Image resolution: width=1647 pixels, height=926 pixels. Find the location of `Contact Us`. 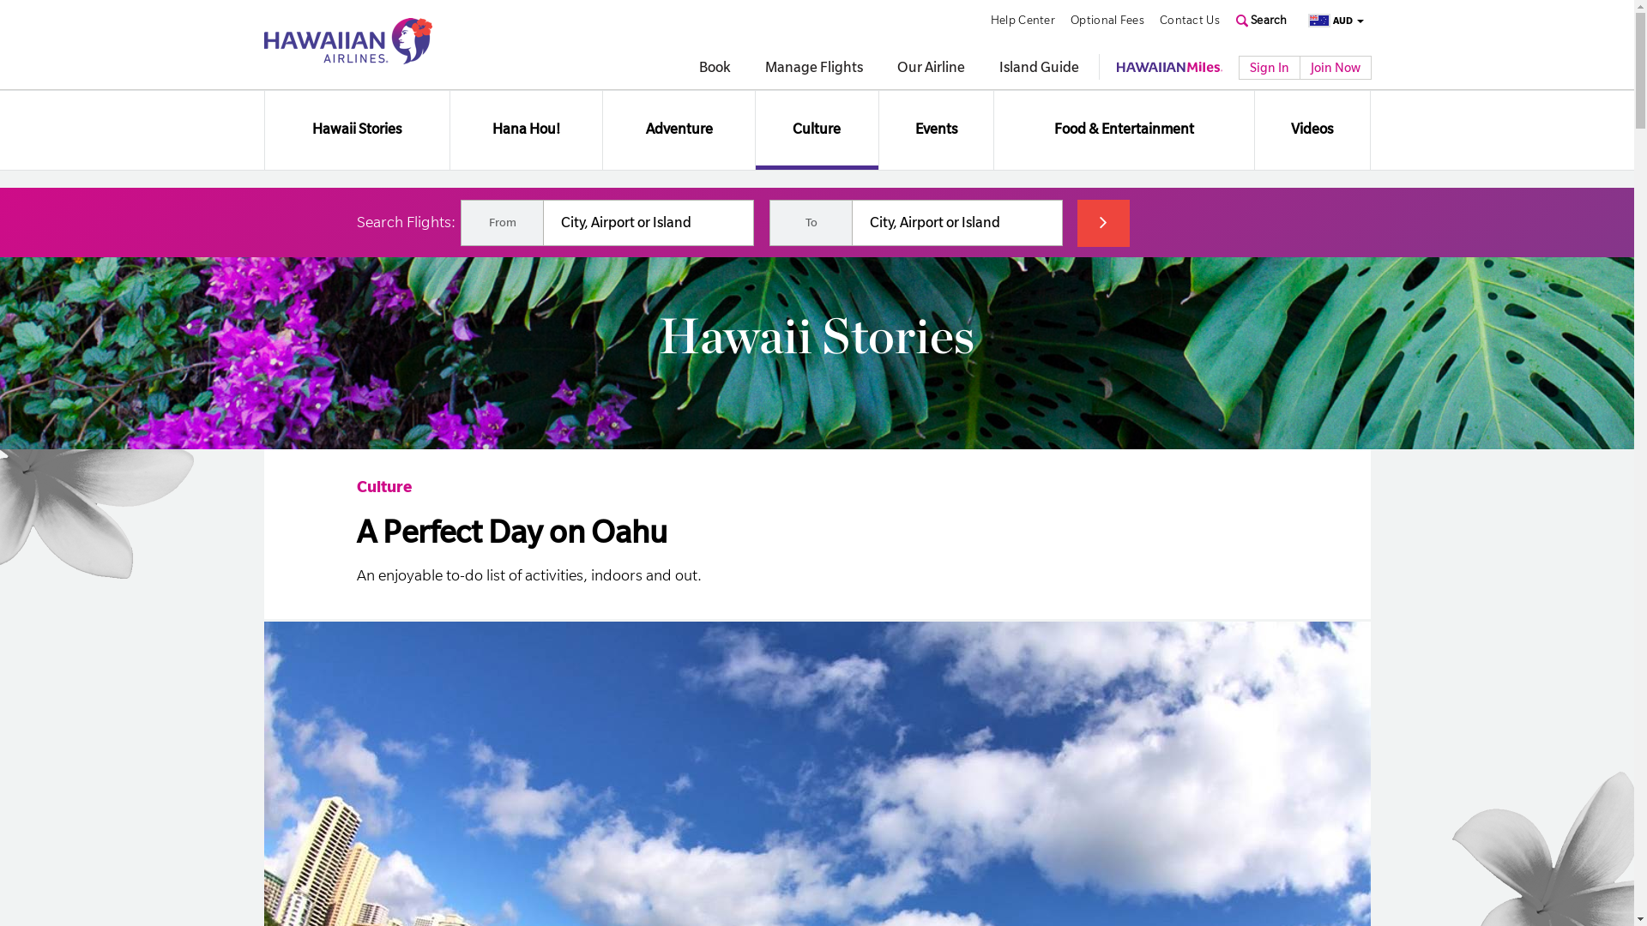

Contact Us is located at coordinates (1190, 21).